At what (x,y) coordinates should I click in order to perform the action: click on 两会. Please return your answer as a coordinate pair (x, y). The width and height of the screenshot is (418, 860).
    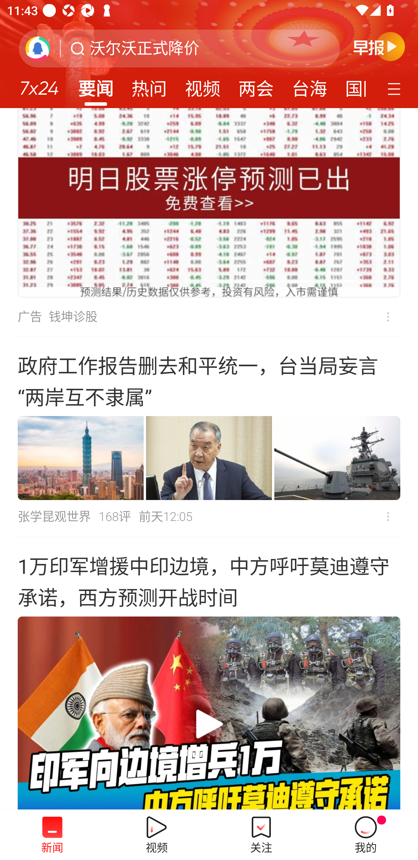
    Looking at the image, I should click on (256, 85).